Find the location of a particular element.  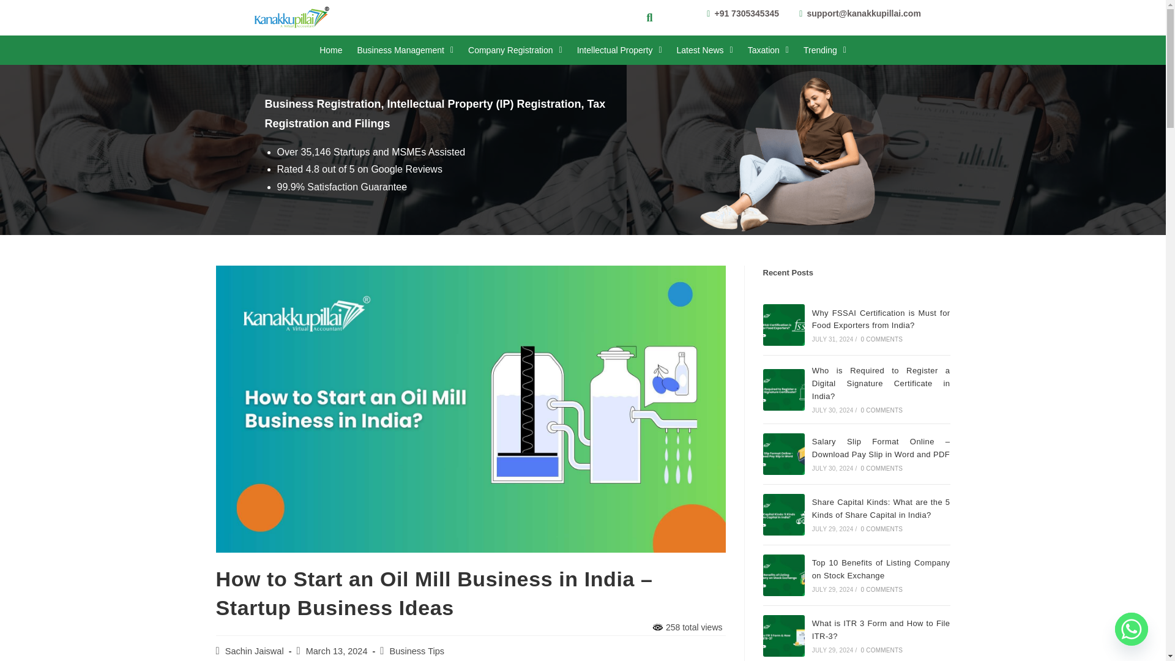

Search is located at coordinates (644, 18).